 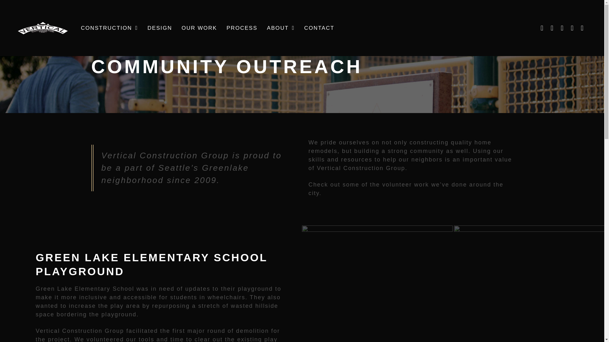 What do you see at coordinates (159, 28) in the screenshot?
I see `DESIGN` at bounding box center [159, 28].